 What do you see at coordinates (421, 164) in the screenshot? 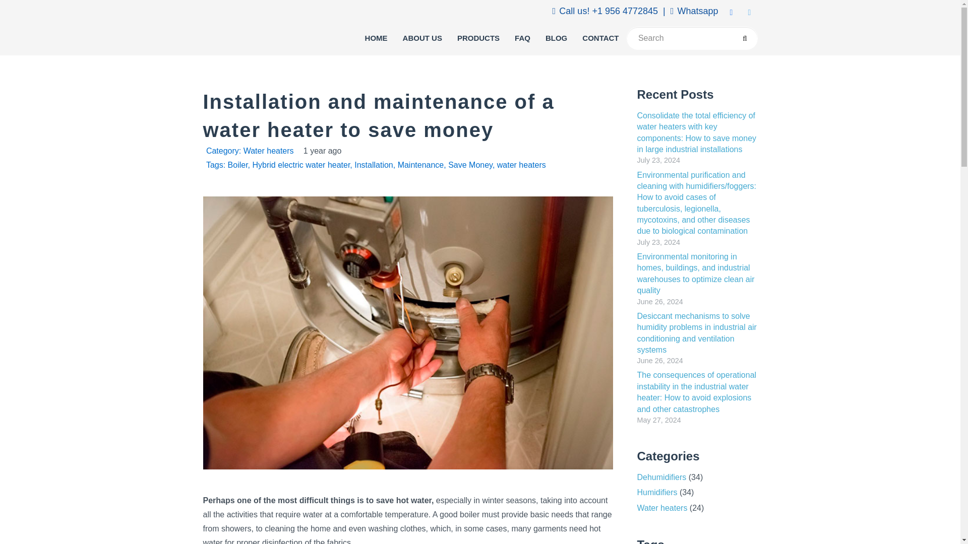
I see `Maintenance` at bounding box center [421, 164].